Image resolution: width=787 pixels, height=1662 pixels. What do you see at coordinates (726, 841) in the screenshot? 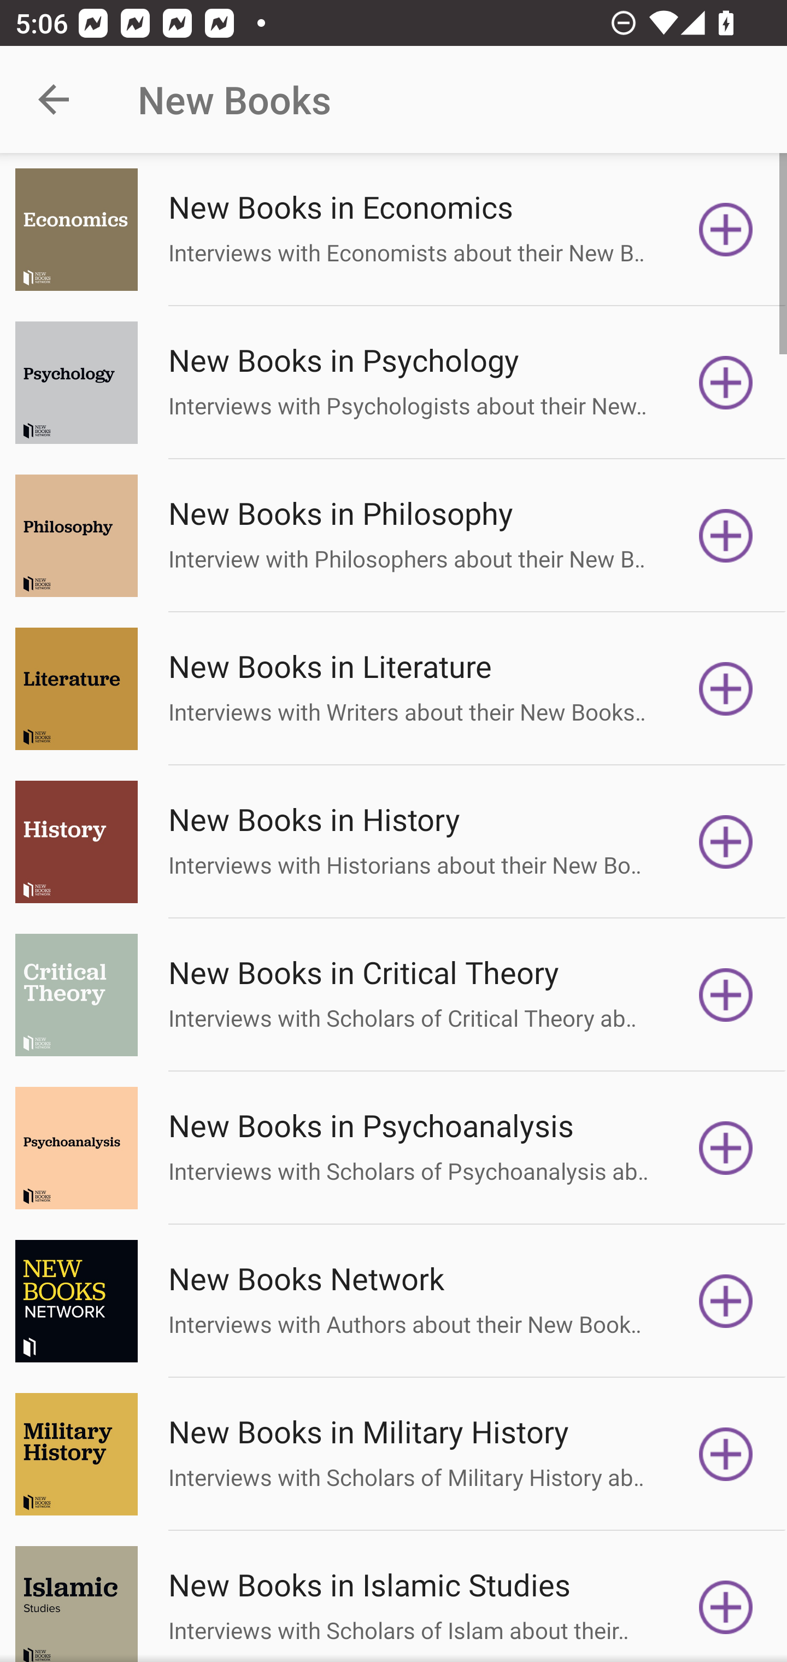
I see `Subscribe` at bounding box center [726, 841].